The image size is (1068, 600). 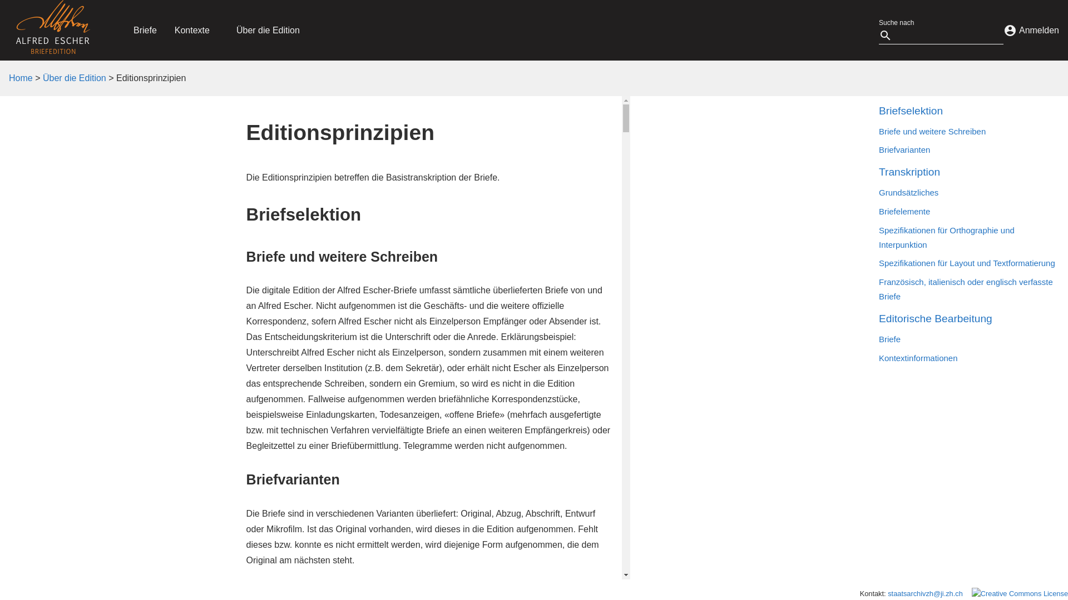 I want to click on Kontextinformationen, so click(x=968, y=358).